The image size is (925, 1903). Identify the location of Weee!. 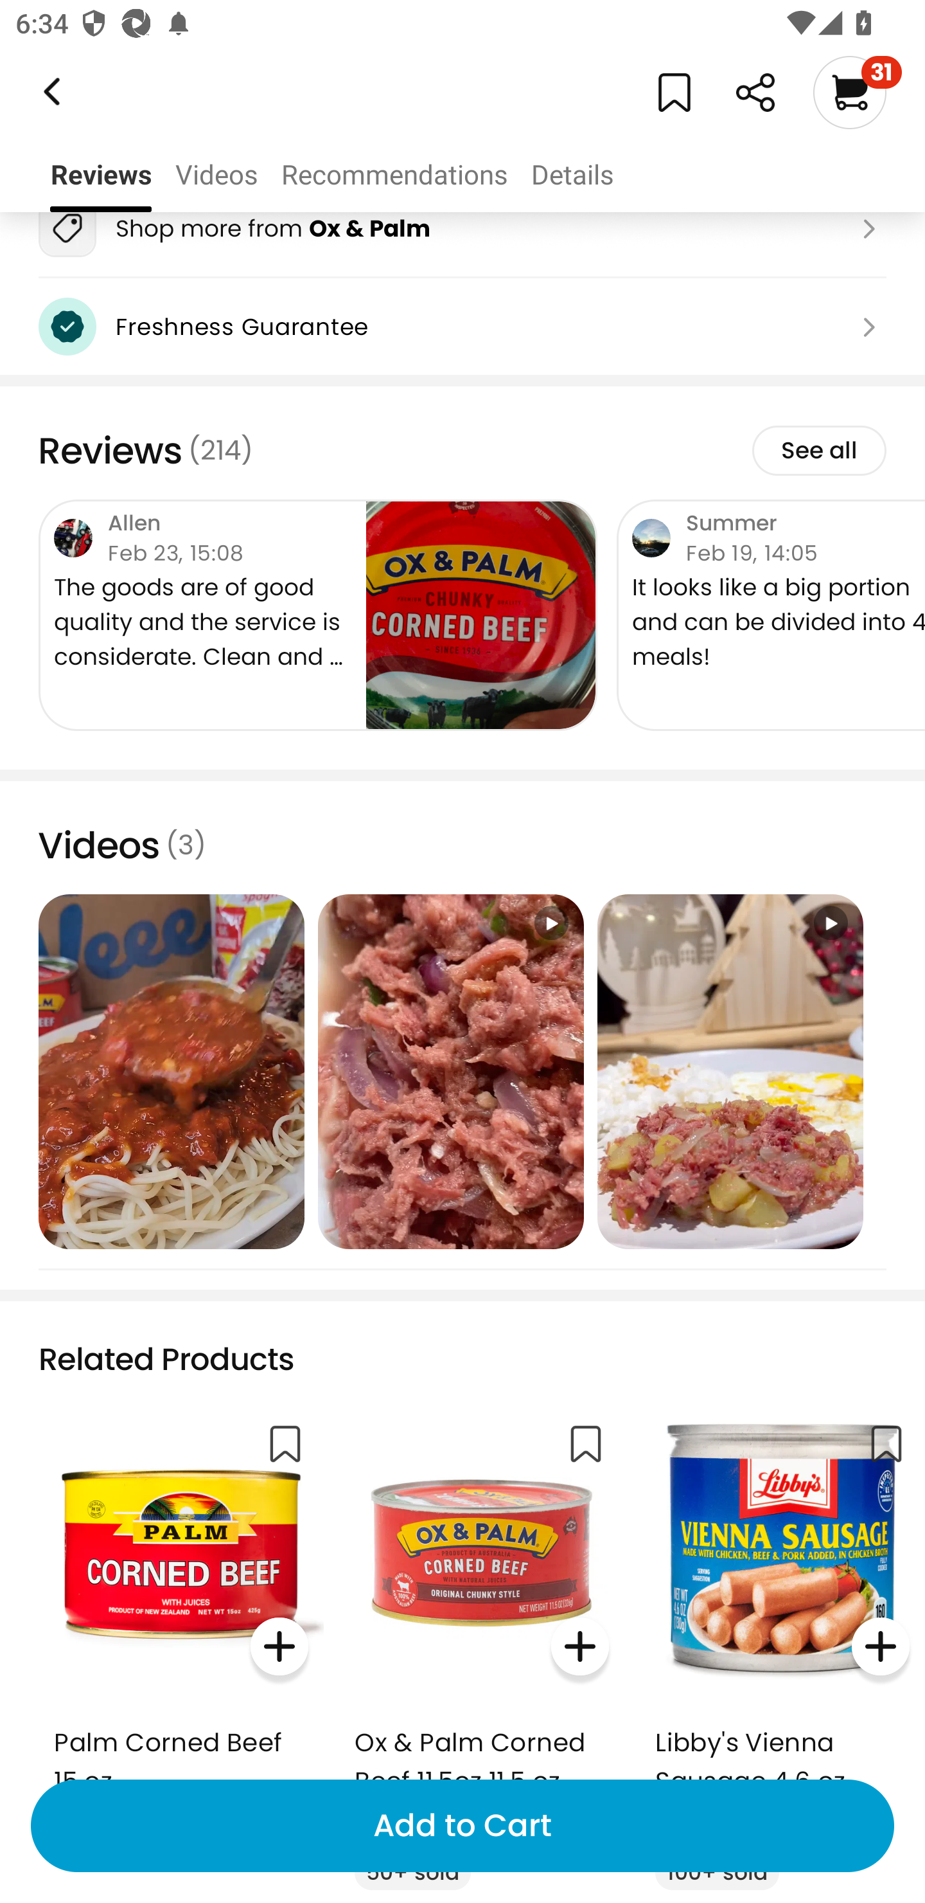
(755, 92).